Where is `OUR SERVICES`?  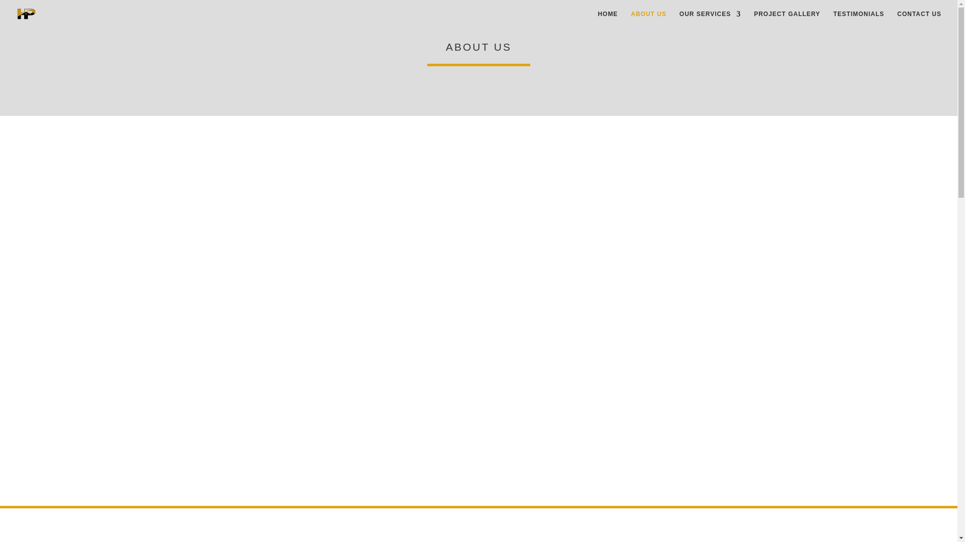 OUR SERVICES is located at coordinates (710, 19).